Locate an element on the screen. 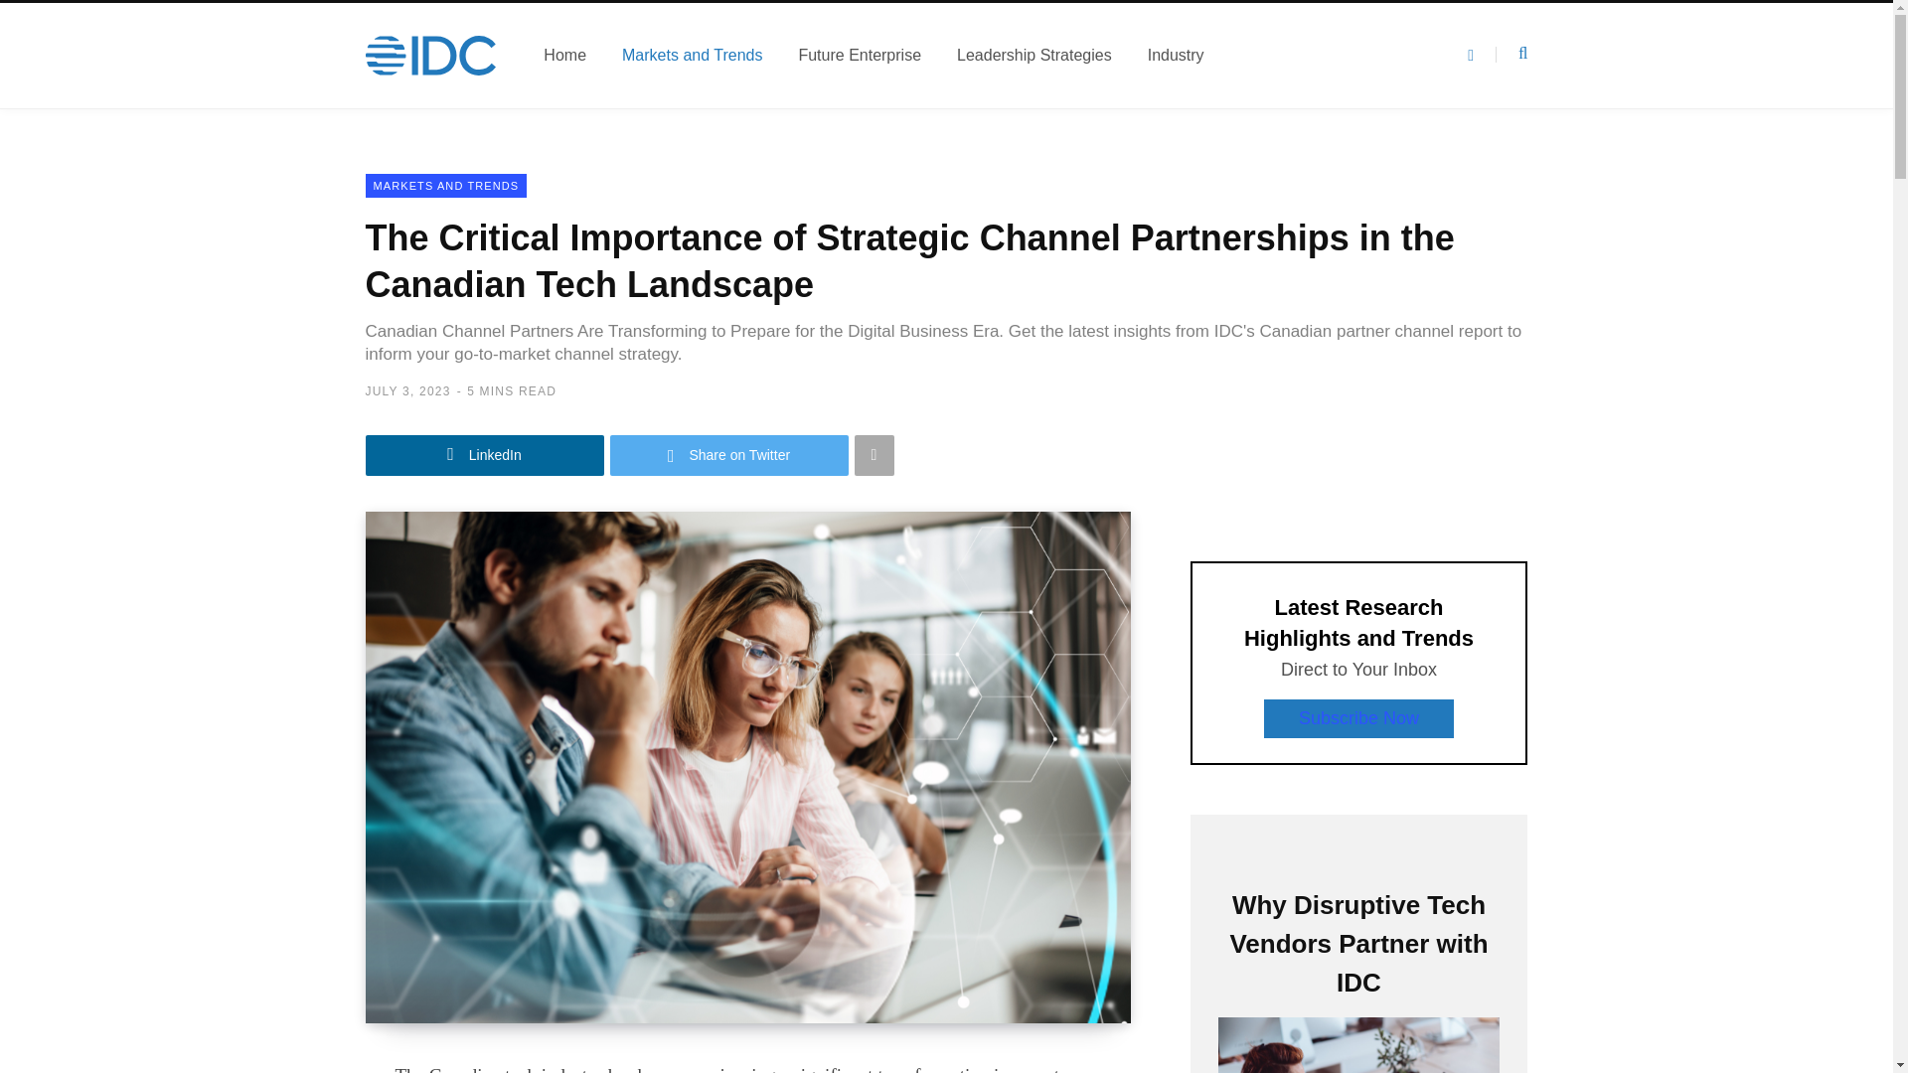 The image size is (1908, 1073). Future Enterprise is located at coordinates (859, 55).